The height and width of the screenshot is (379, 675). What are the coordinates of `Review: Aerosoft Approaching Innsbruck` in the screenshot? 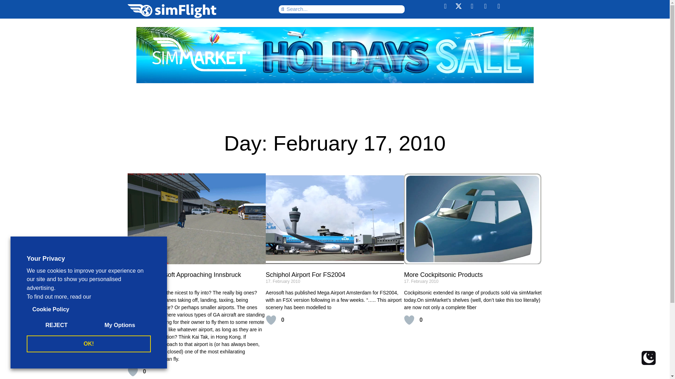 It's located at (184, 274).